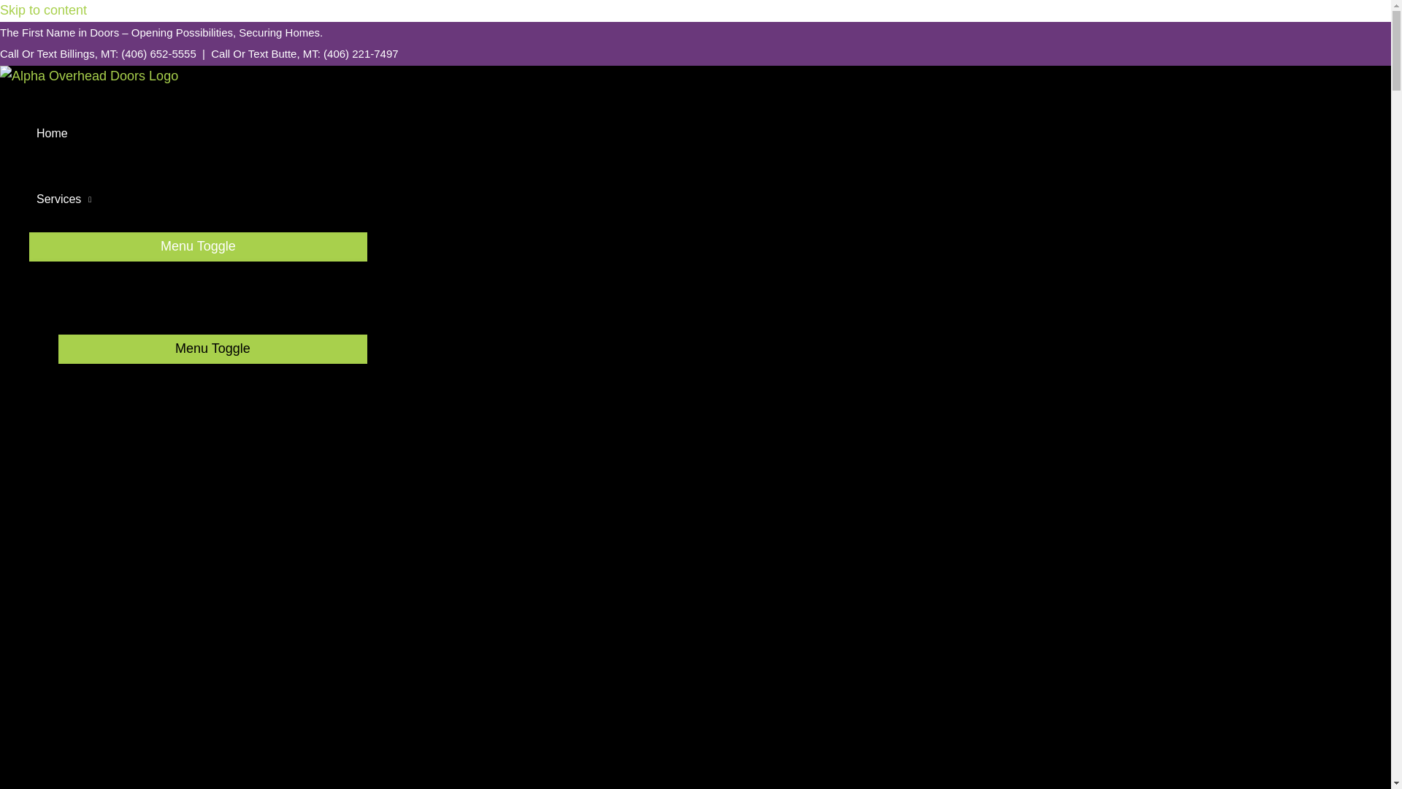 This screenshot has height=789, width=1402. What do you see at coordinates (44, 10) in the screenshot?
I see `Skip to content` at bounding box center [44, 10].